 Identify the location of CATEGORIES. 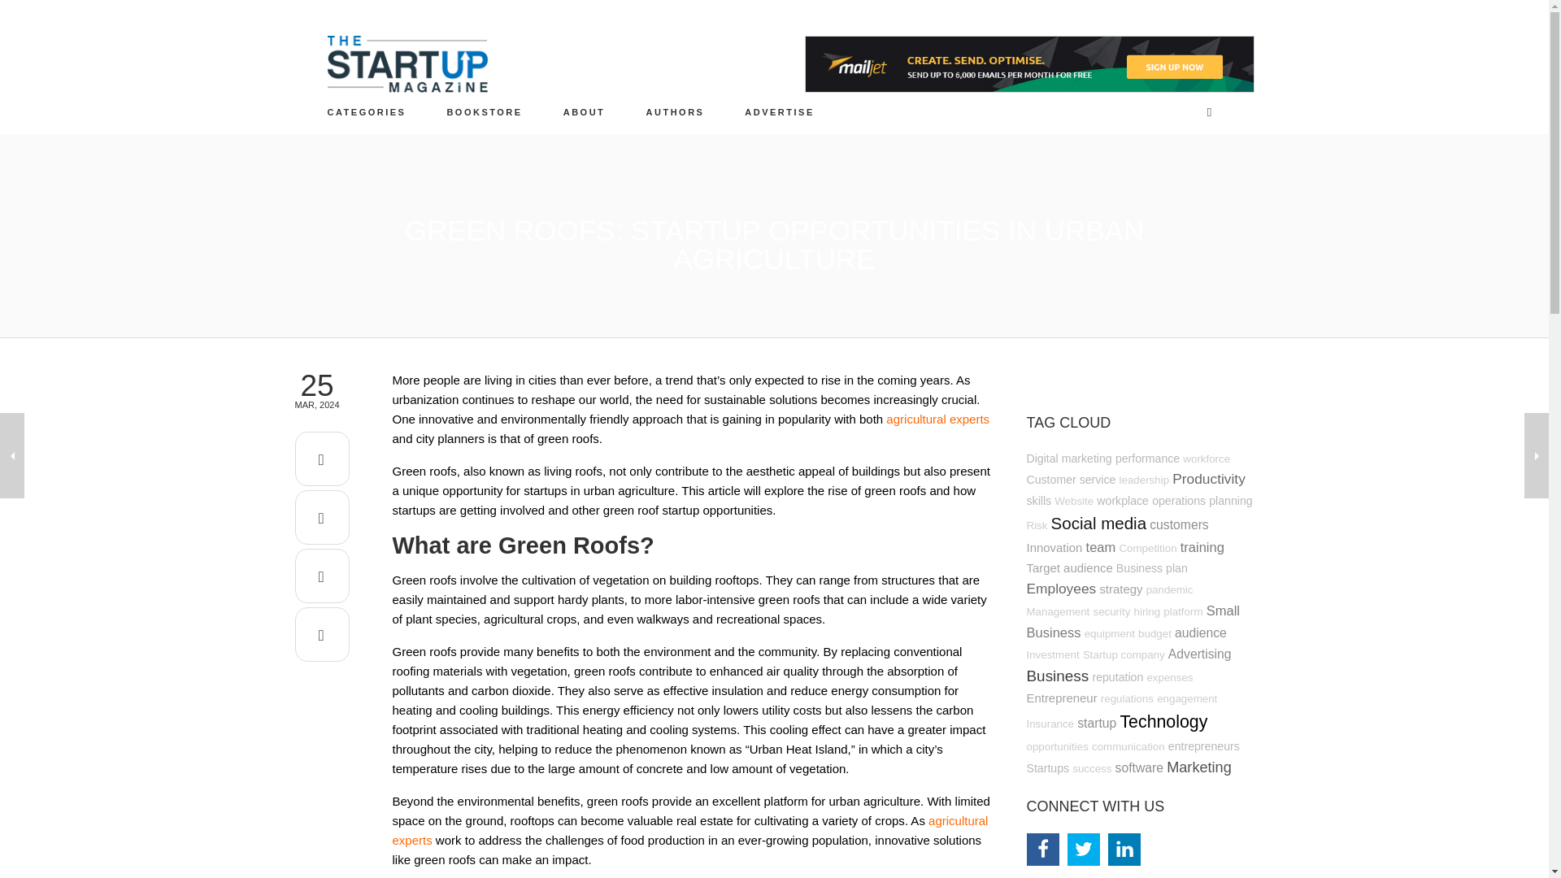
(367, 111).